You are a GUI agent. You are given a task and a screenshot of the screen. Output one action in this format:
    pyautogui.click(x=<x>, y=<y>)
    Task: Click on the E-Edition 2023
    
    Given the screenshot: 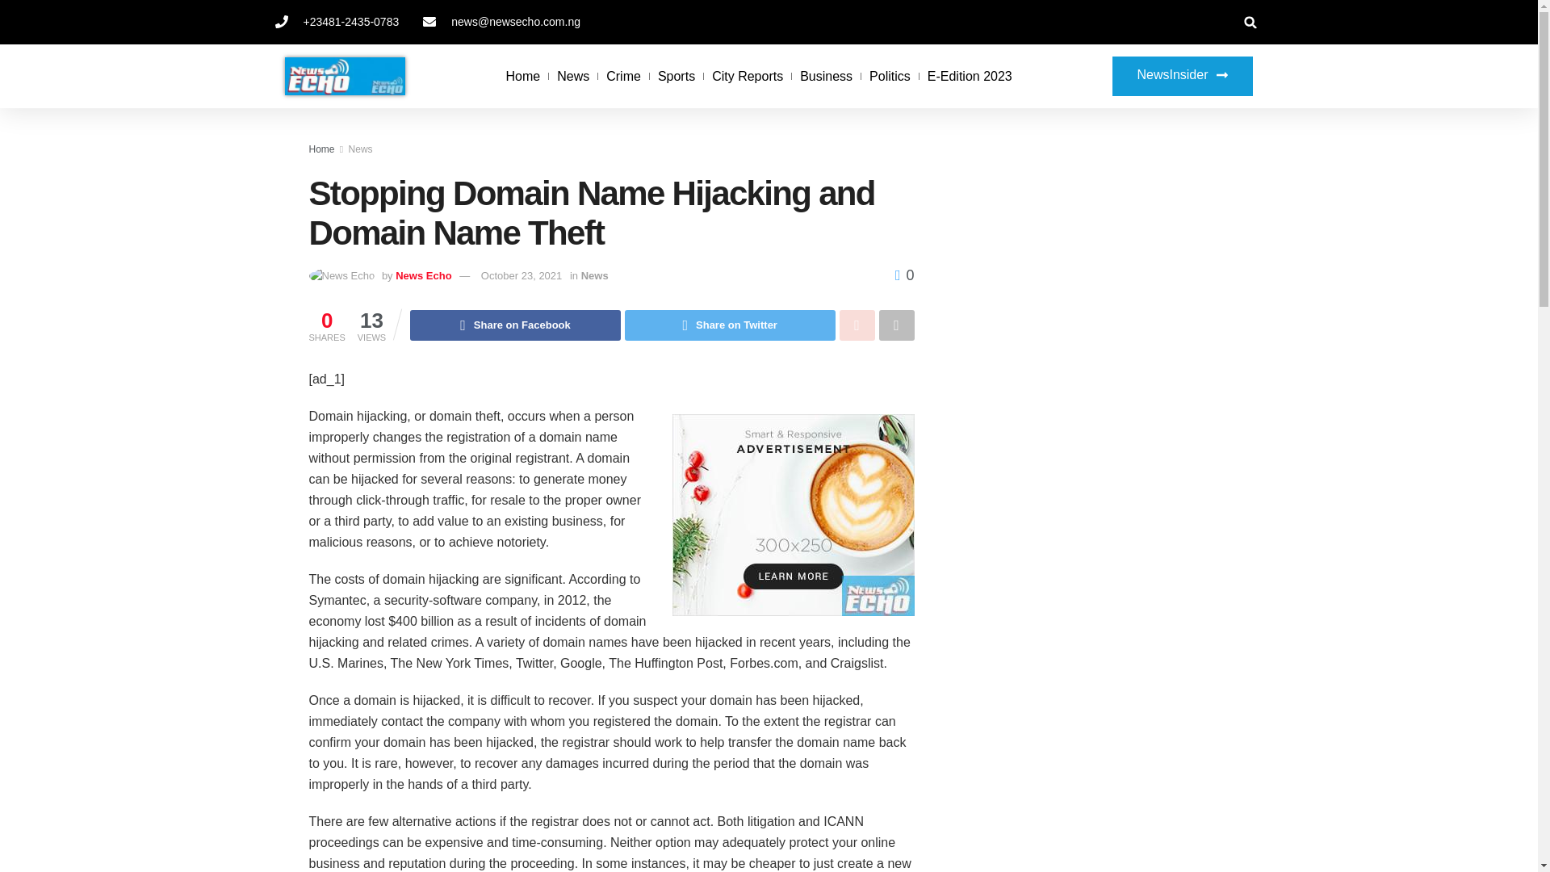 What is the action you would take?
    pyautogui.click(x=969, y=76)
    